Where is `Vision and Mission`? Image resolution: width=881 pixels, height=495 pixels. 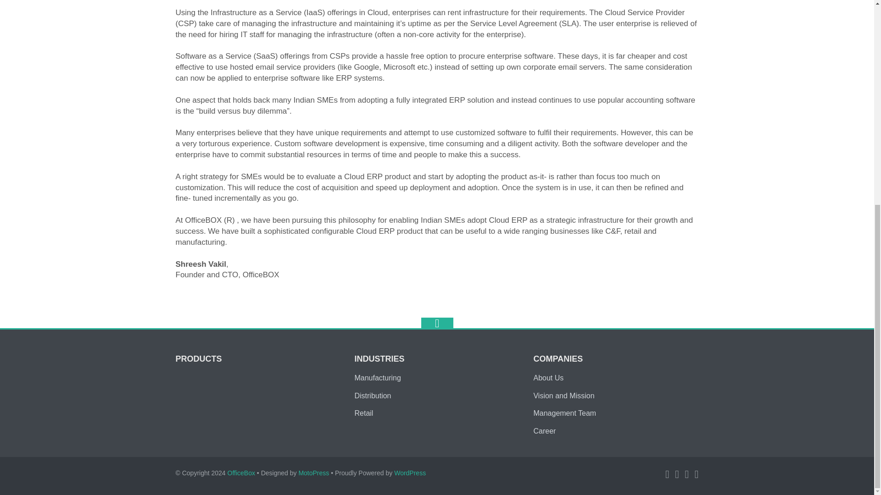 Vision and Mission is located at coordinates (563, 396).